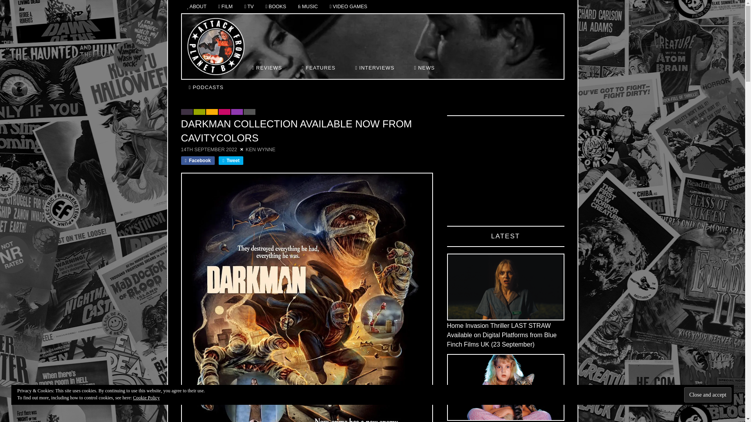 Image resolution: width=751 pixels, height=422 pixels. I want to click on Action, so click(186, 112).